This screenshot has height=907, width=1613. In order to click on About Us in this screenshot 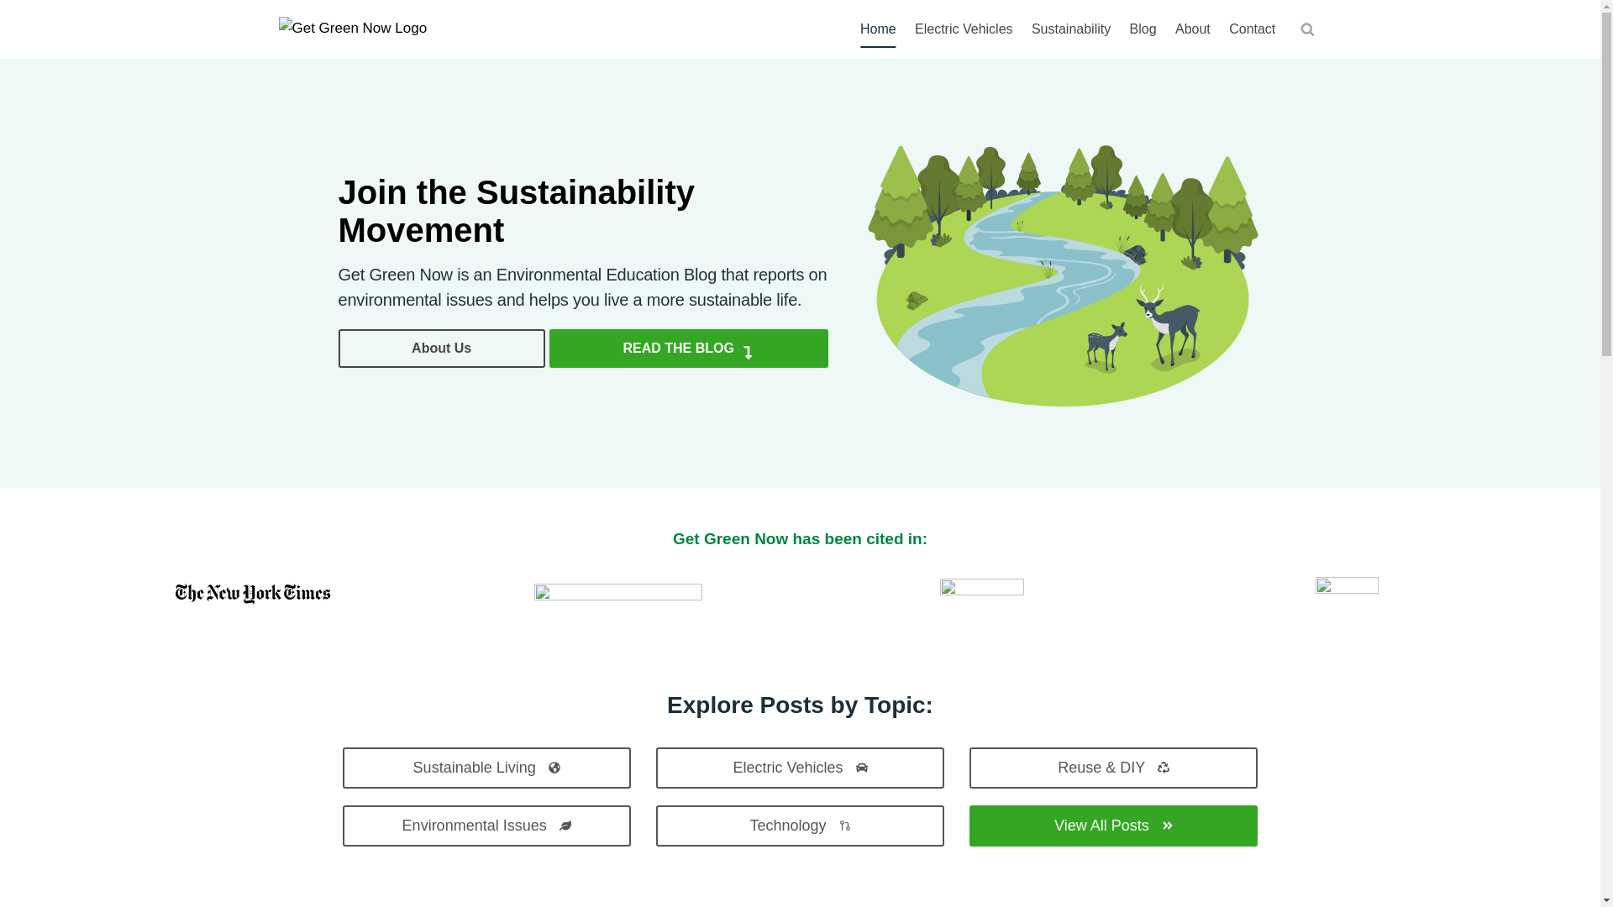, I will do `click(440, 349)`.